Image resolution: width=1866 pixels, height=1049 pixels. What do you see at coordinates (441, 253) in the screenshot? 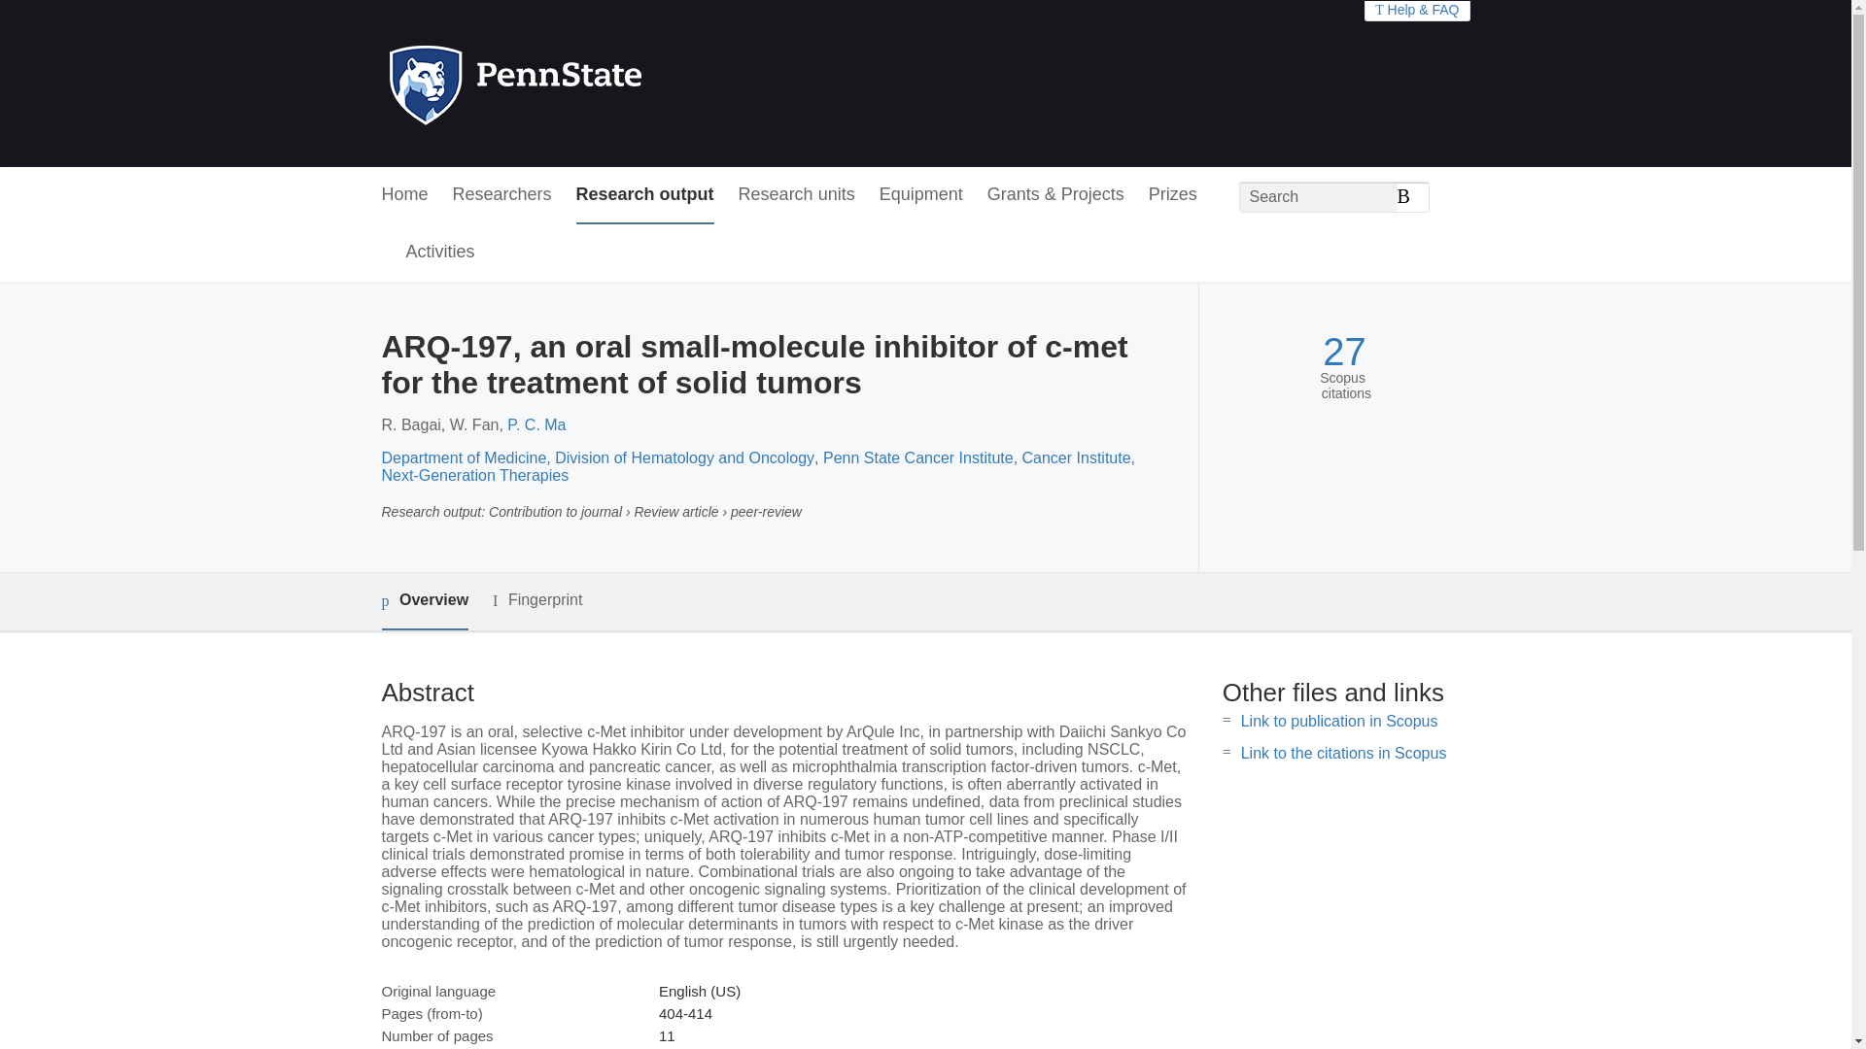
I see `Activities` at bounding box center [441, 253].